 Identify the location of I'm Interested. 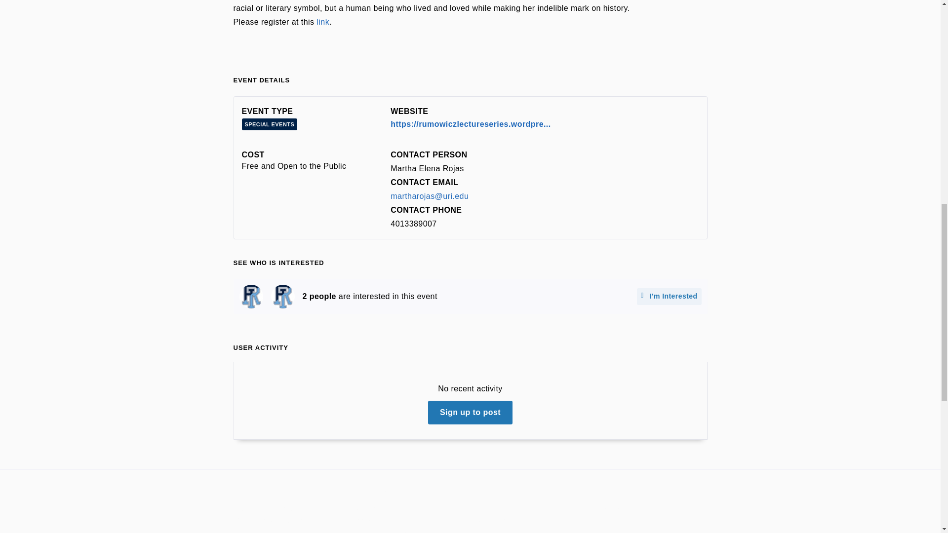
(669, 296).